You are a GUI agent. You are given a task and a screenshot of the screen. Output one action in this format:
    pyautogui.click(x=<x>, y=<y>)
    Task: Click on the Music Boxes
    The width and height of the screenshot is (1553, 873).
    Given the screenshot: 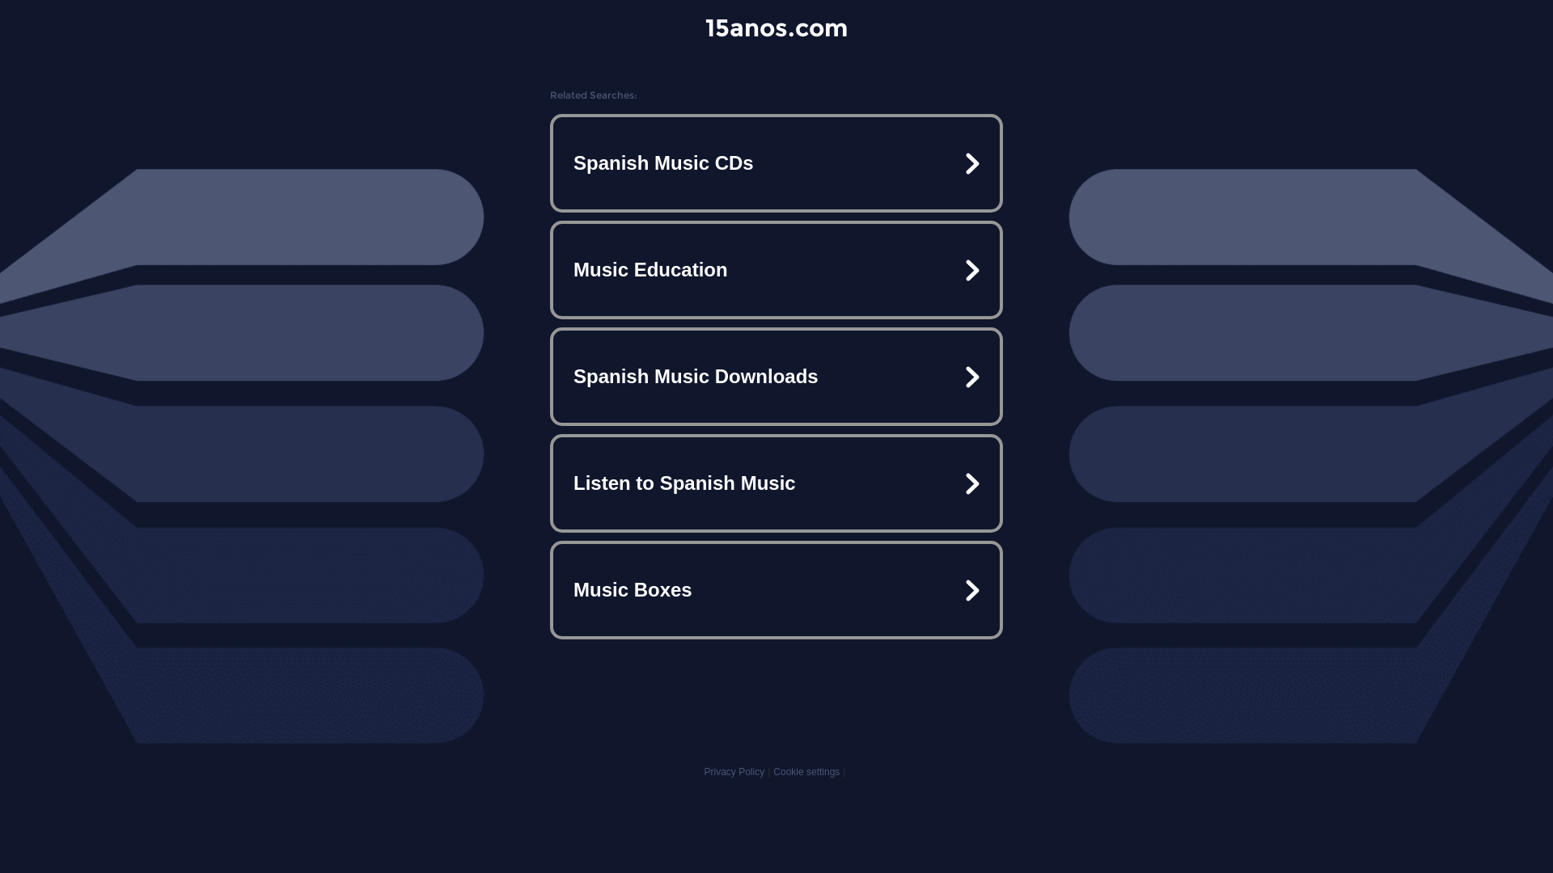 What is the action you would take?
    pyautogui.click(x=776, y=590)
    